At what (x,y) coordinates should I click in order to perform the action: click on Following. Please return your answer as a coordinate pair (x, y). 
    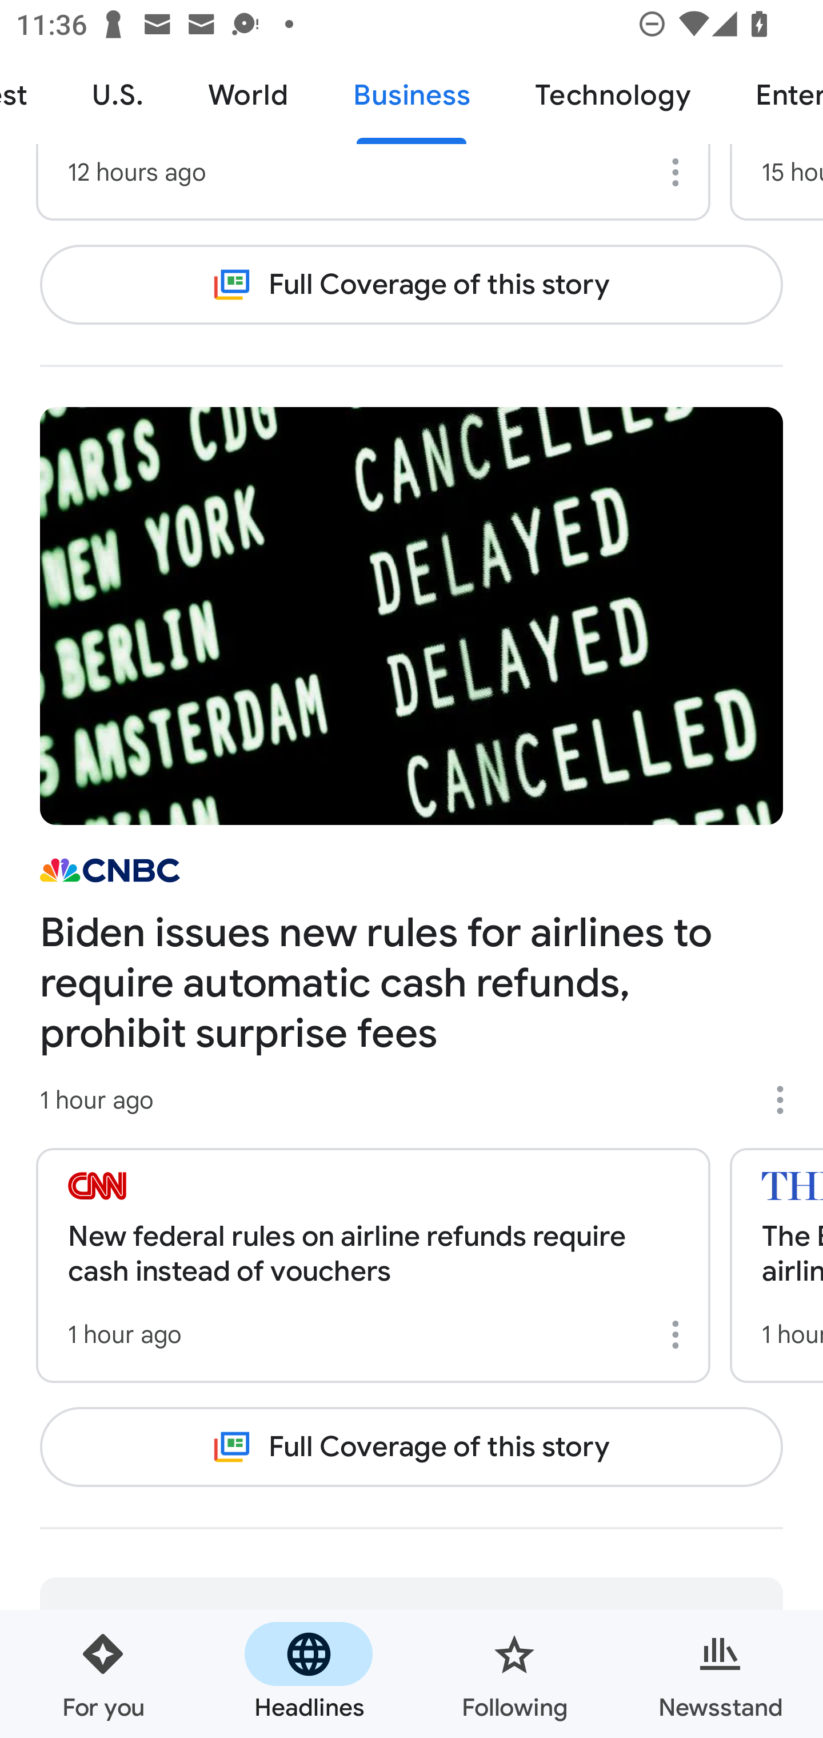
    Looking at the image, I should click on (514, 1674).